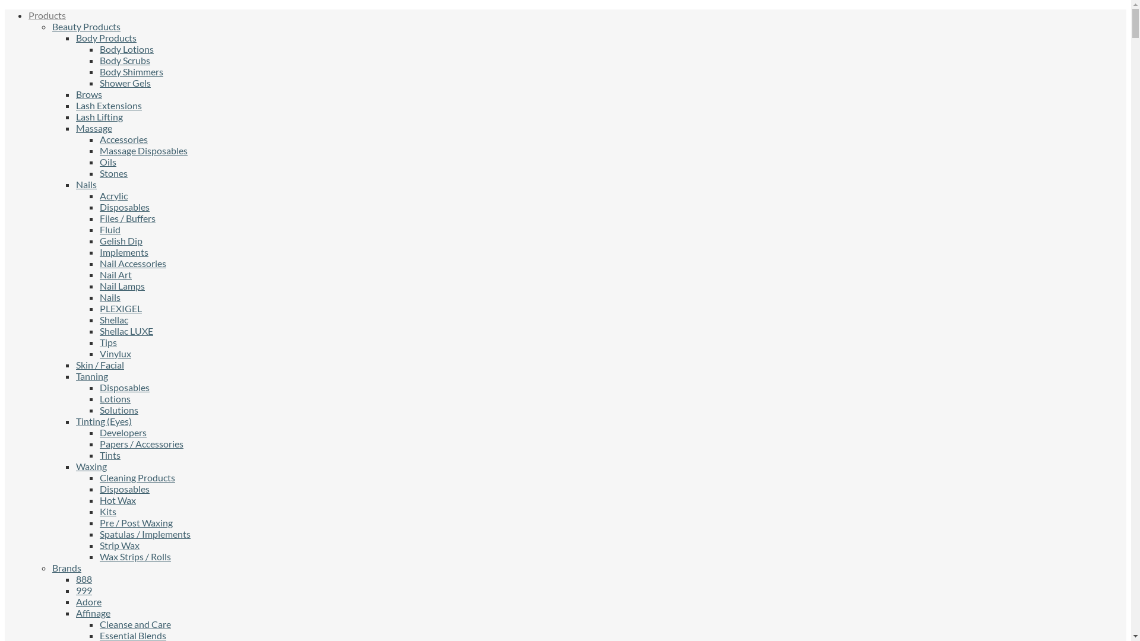 The image size is (1140, 641). I want to click on Nail Lamps, so click(122, 286).